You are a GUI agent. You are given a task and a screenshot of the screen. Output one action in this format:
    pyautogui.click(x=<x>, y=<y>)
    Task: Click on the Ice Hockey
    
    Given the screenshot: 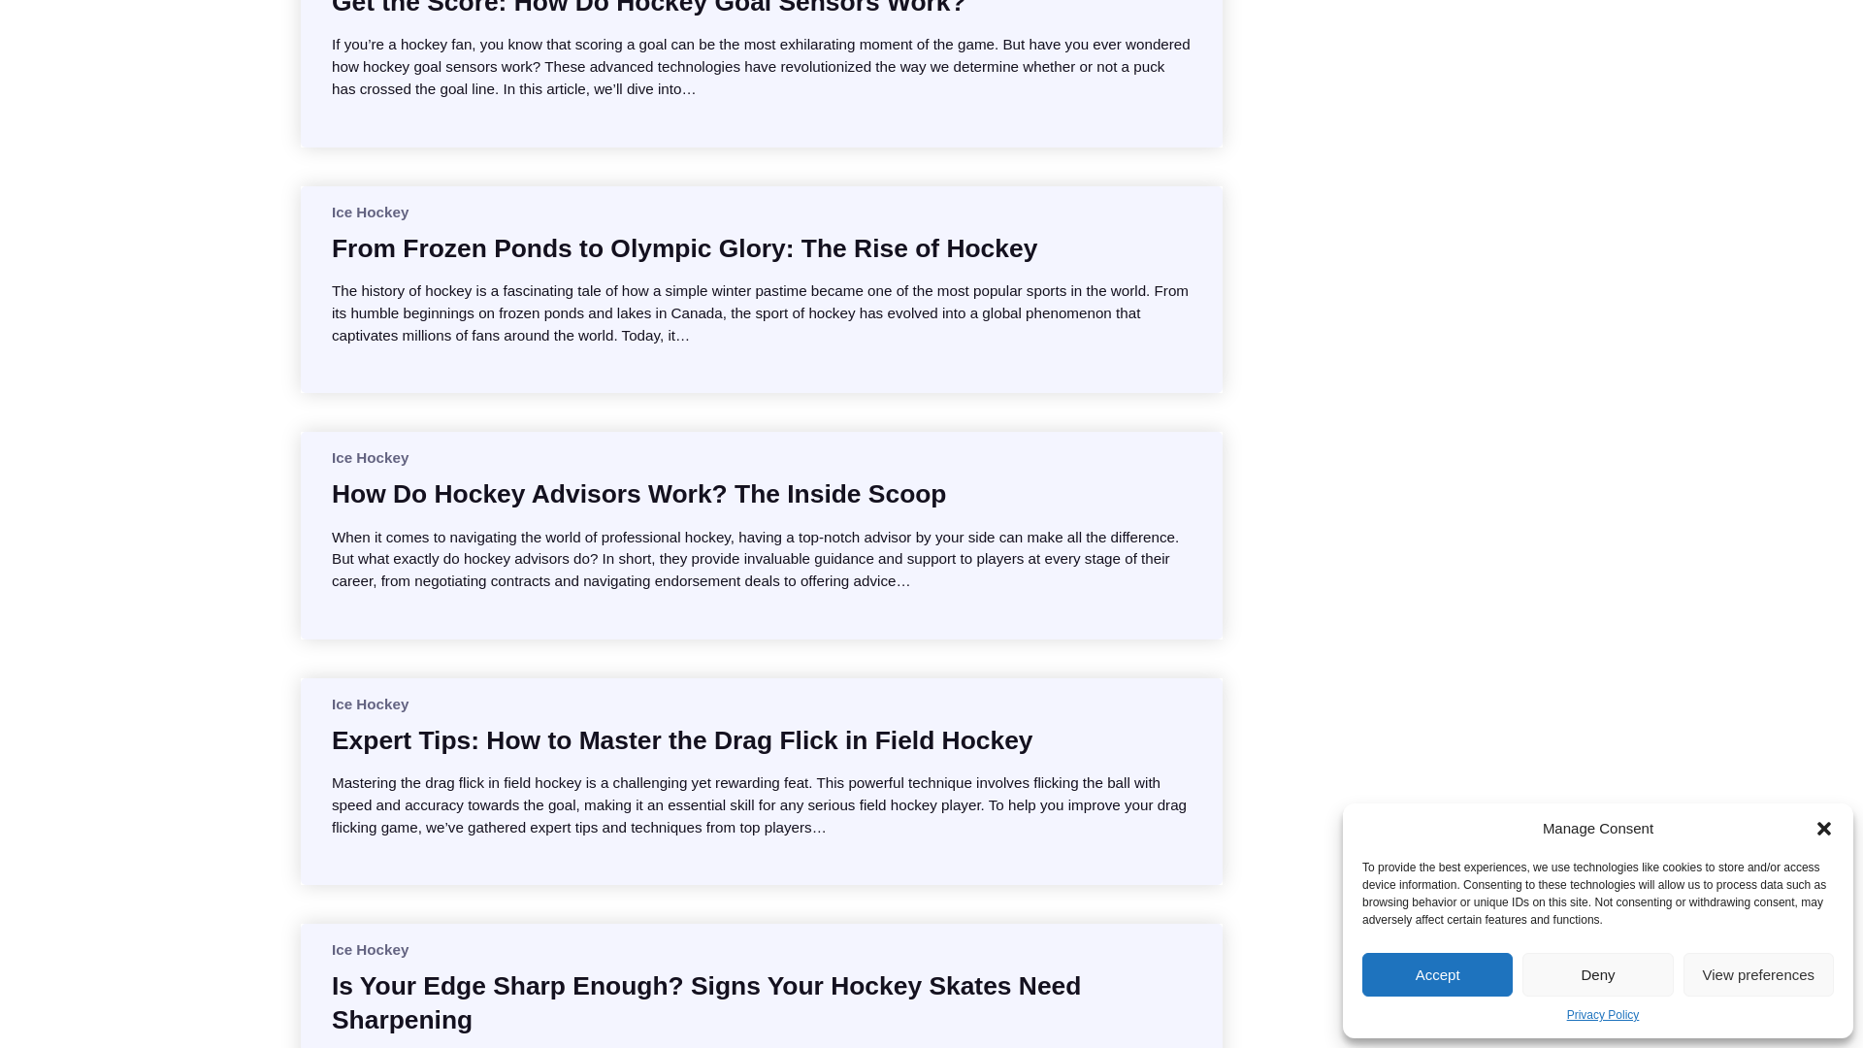 What is the action you would take?
    pyautogui.click(x=369, y=704)
    